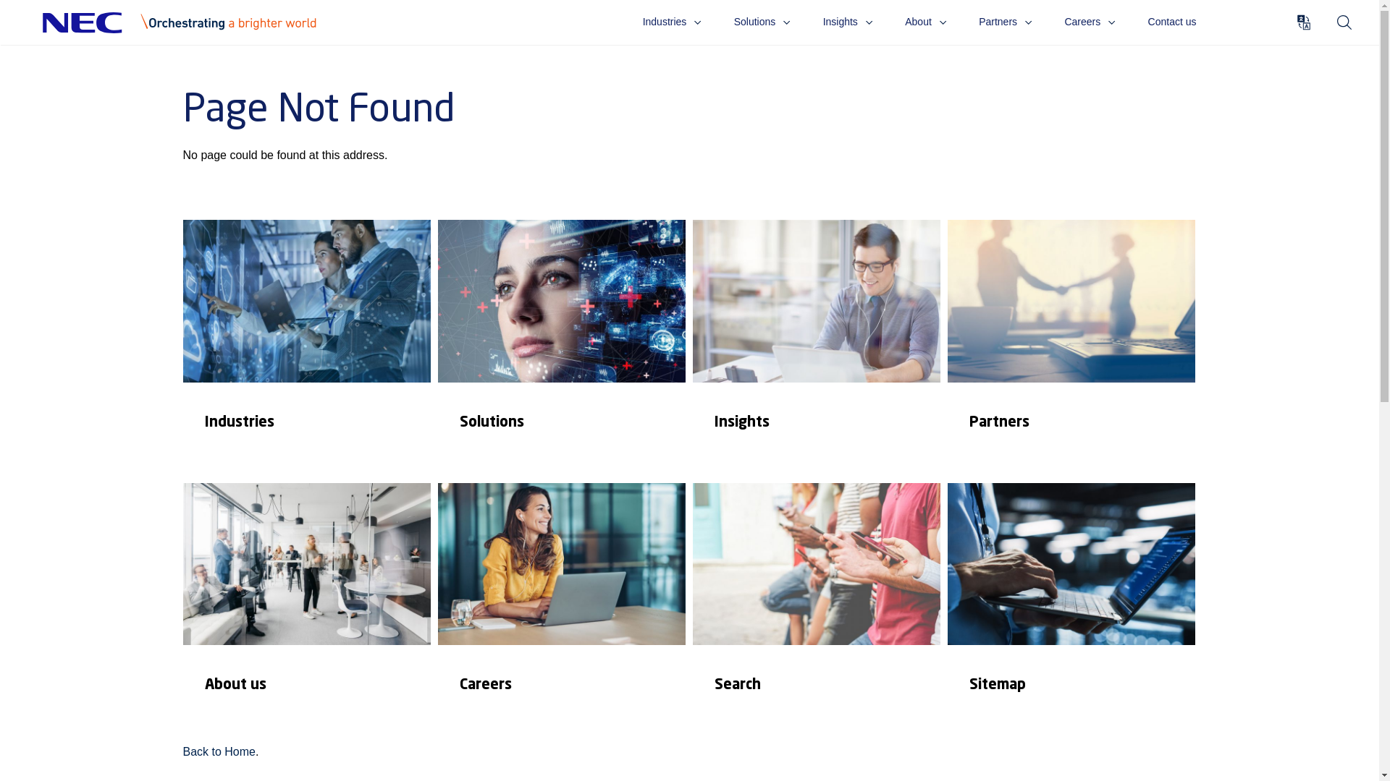 The height and width of the screenshot is (781, 1390). I want to click on Search, so click(1344, 22).